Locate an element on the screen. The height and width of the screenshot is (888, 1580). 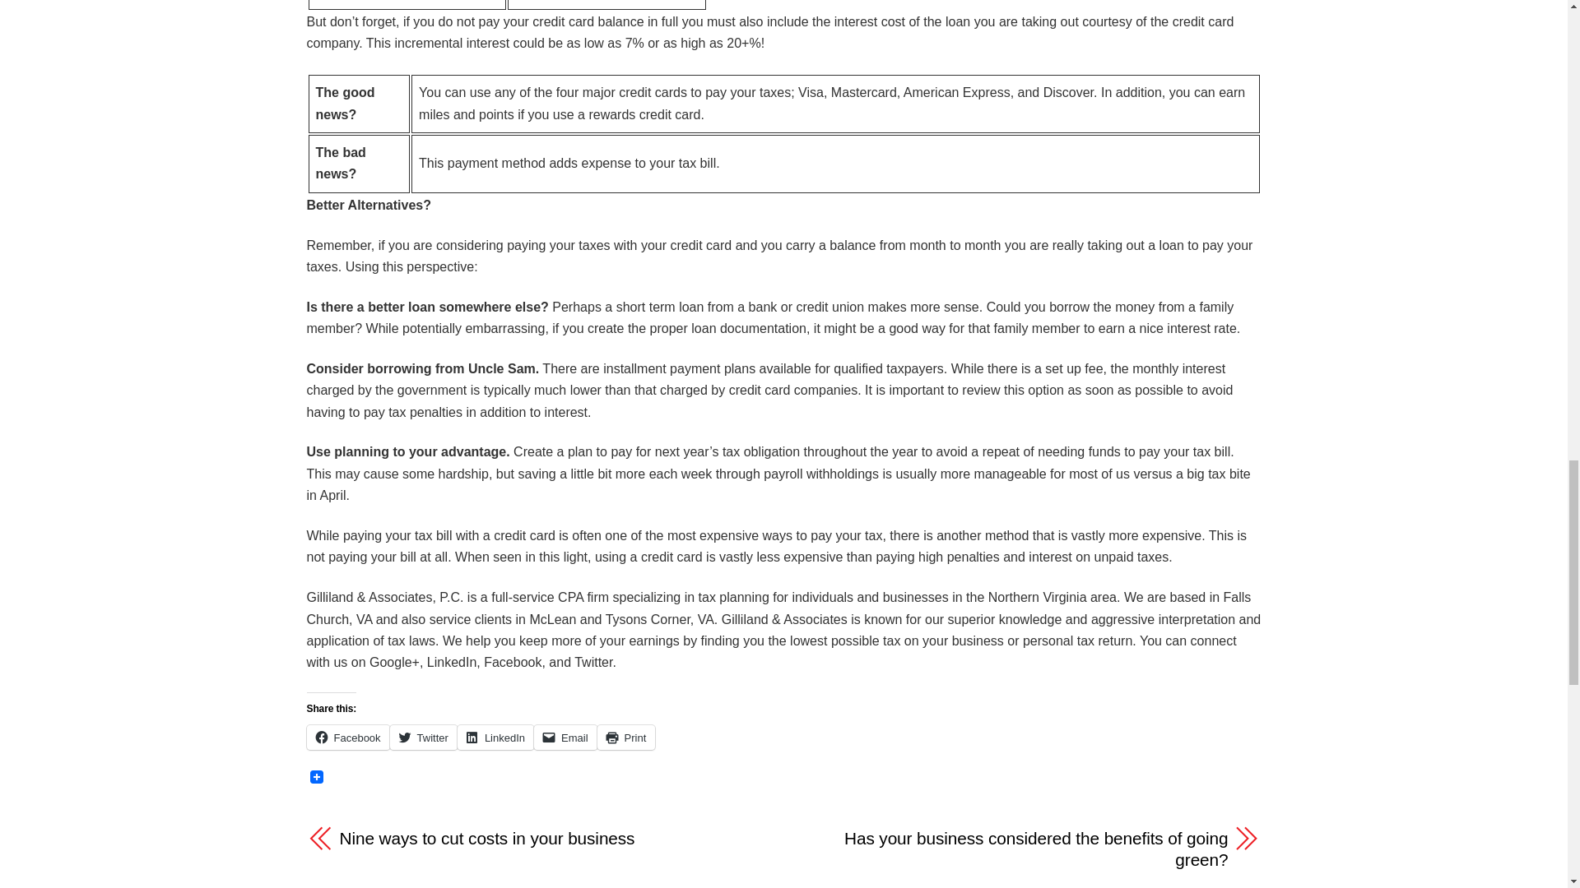
Twitter is located at coordinates (424, 737).